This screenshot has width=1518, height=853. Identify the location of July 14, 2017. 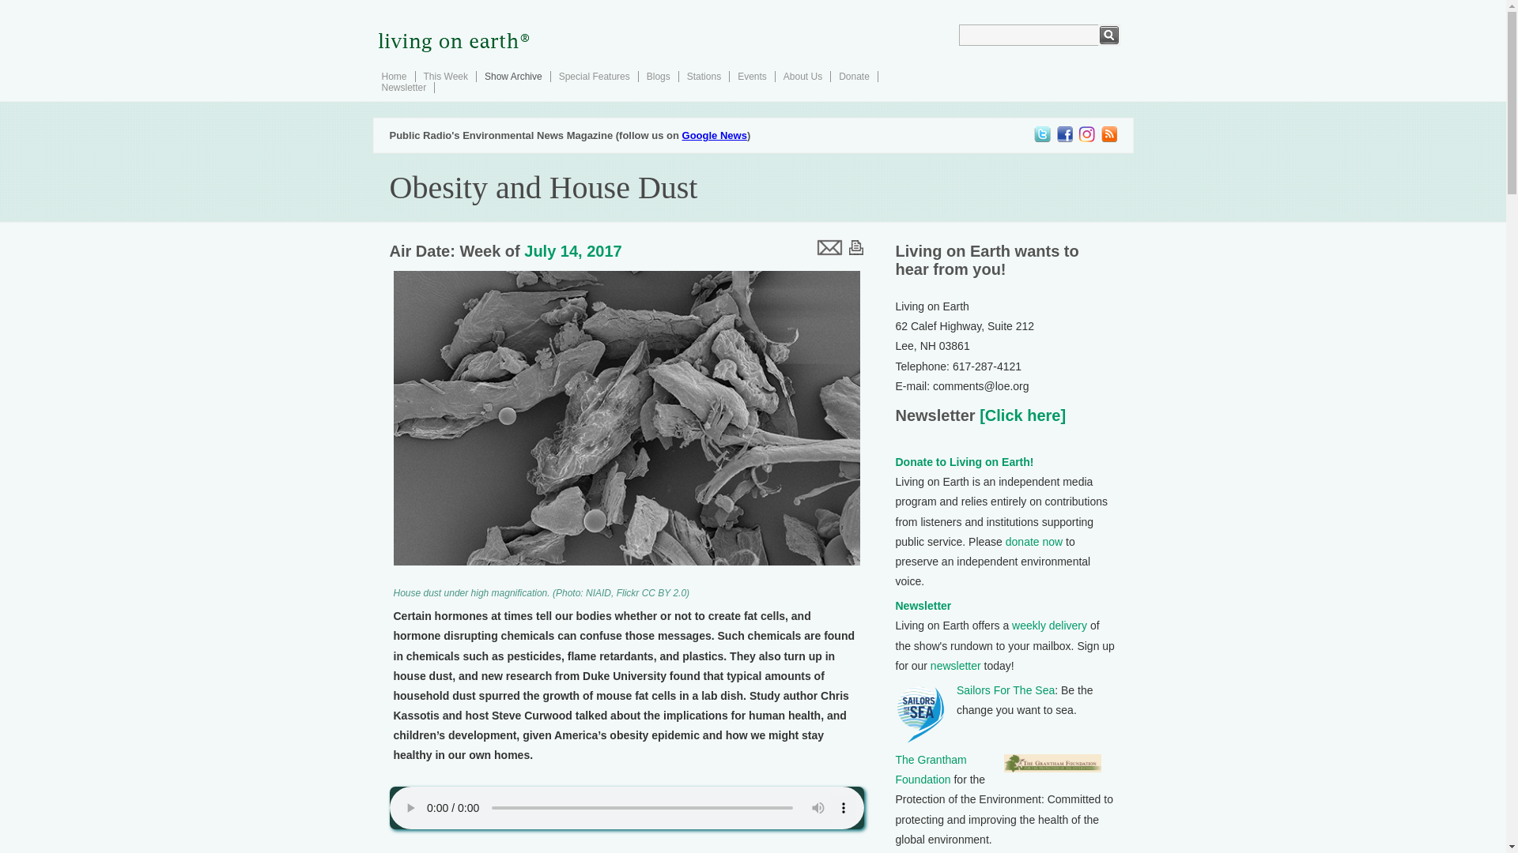
(572, 251).